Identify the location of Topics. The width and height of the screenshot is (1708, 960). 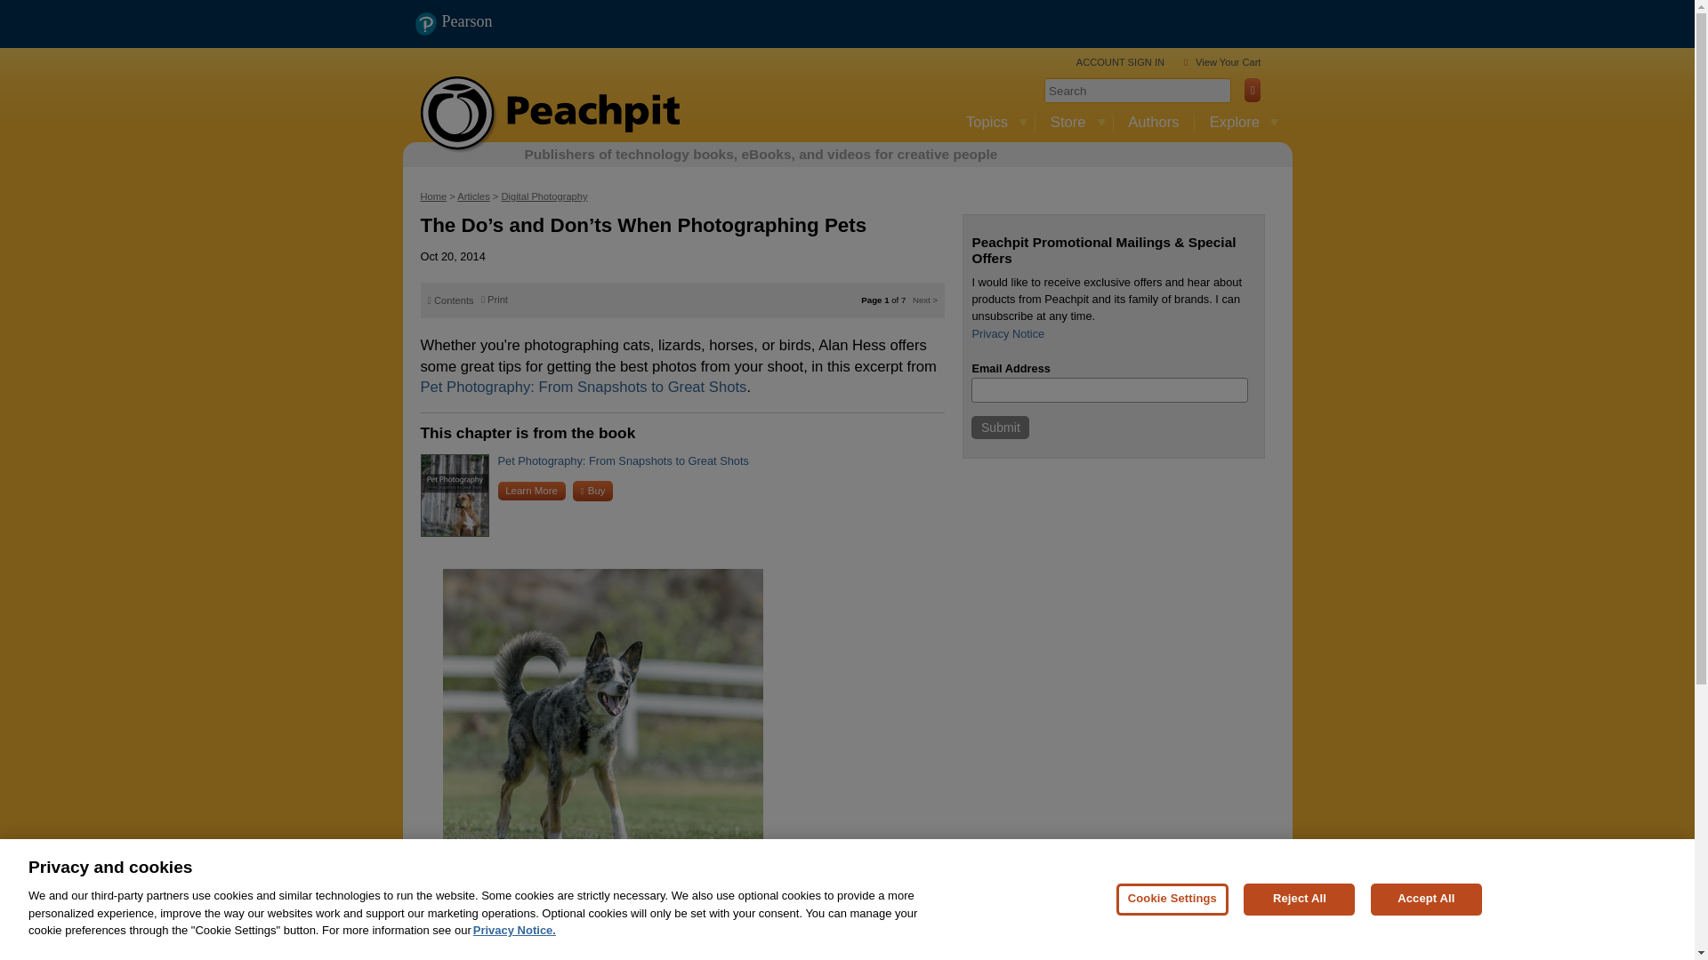
(993, 123).